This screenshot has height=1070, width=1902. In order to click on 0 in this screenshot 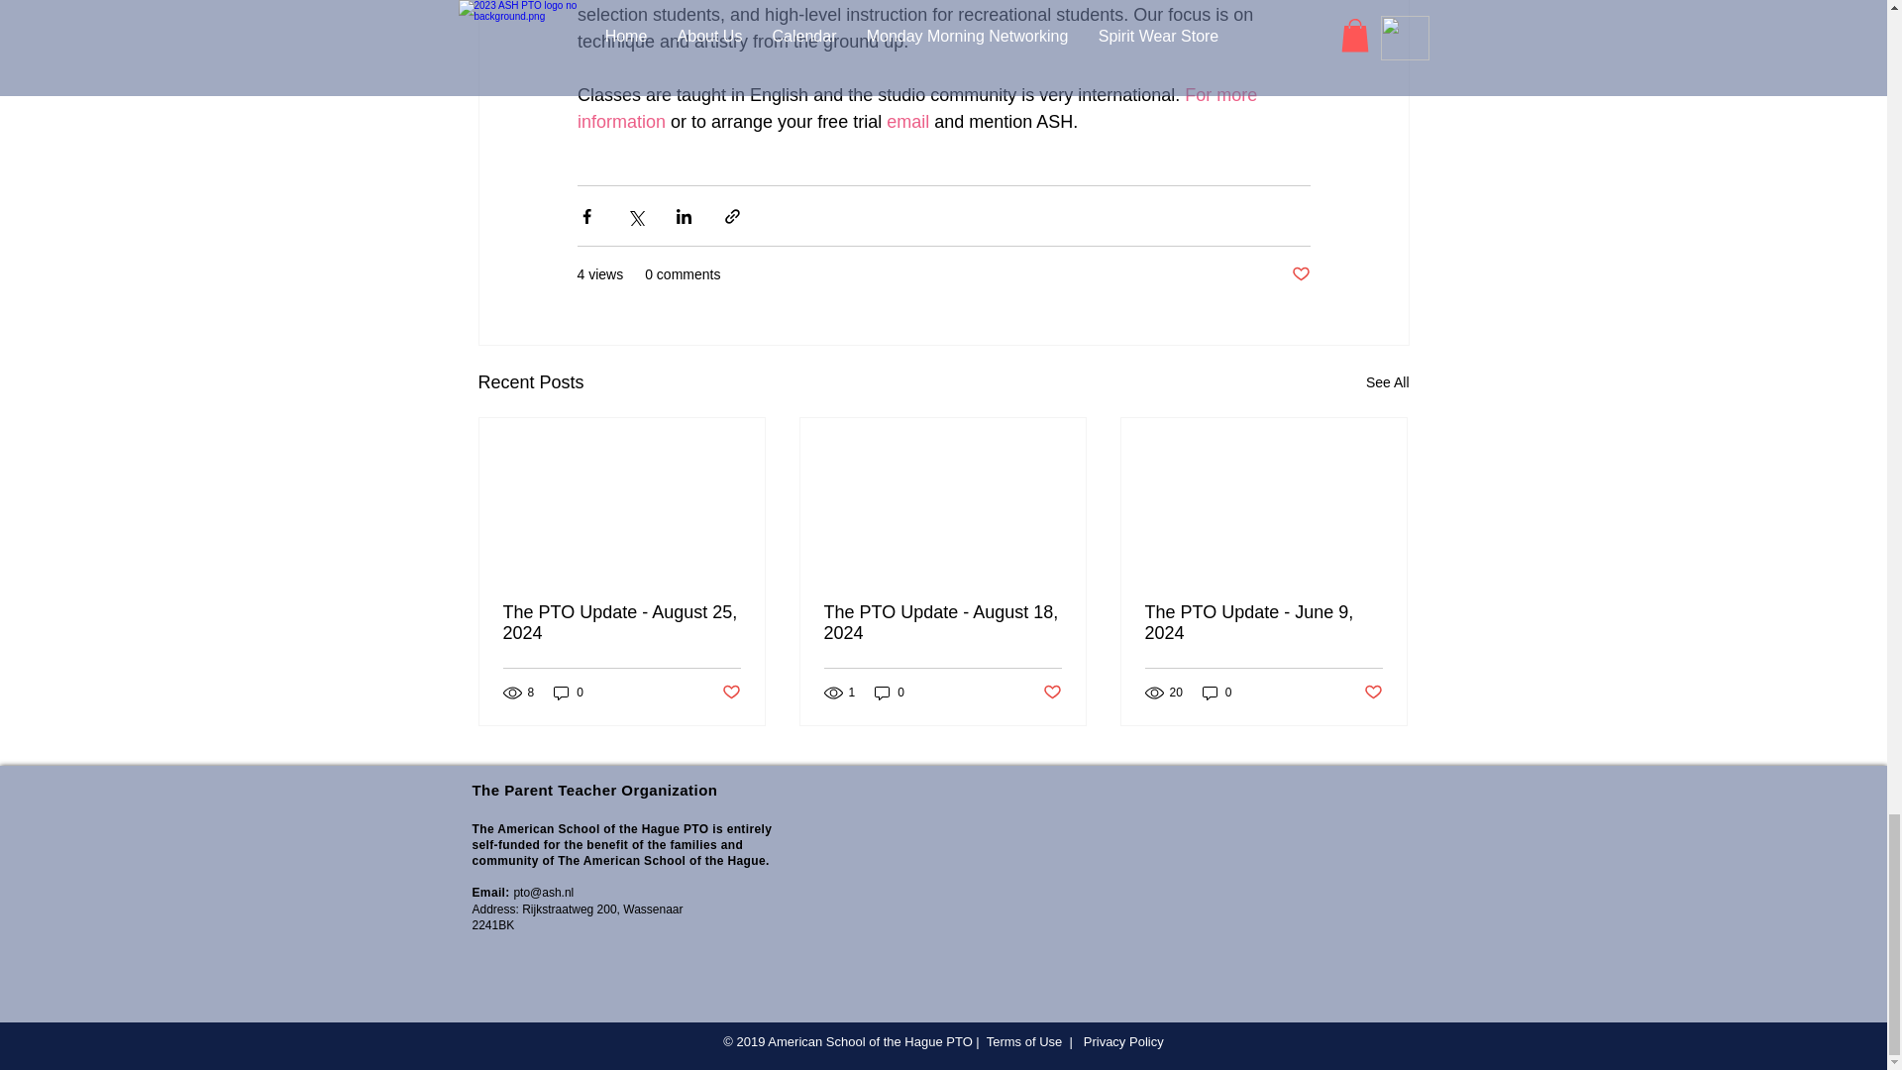, I will do `click(1216, 693)`.